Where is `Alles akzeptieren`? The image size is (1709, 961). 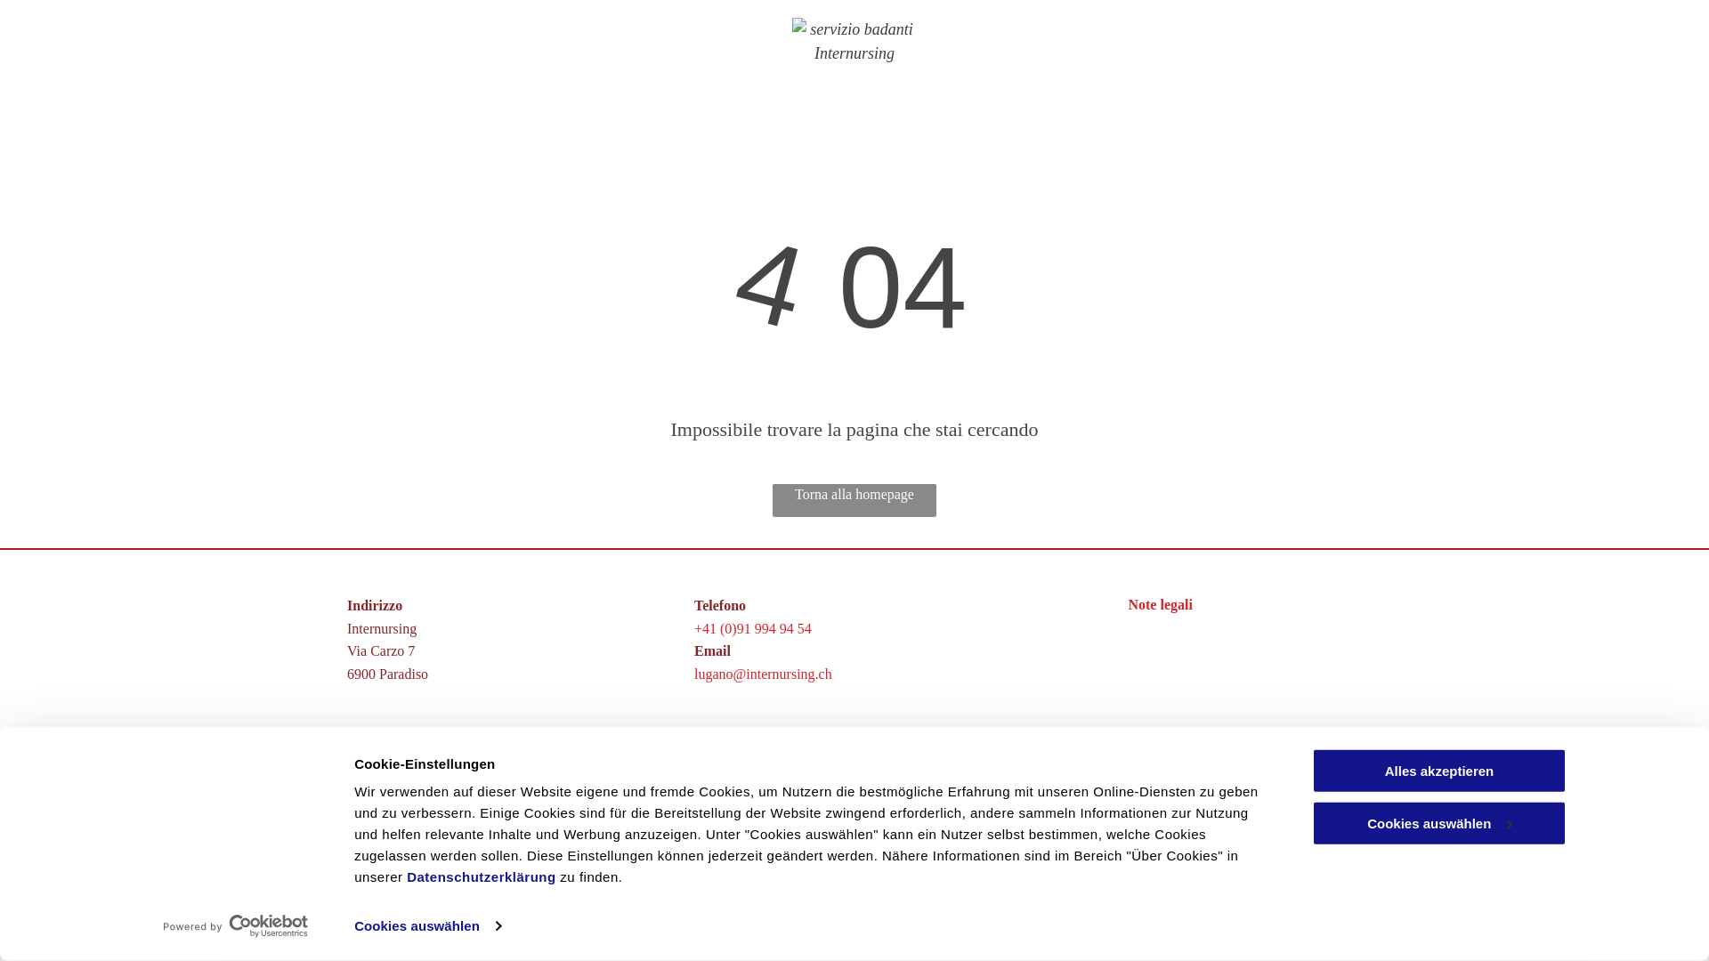 Alles akzeptieren is located at coordinates (1439, 771).